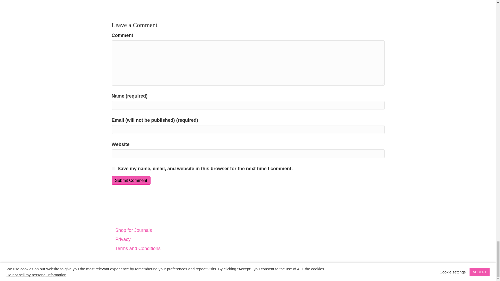  What do you see at coordinates (113, 169) in the screenshot?
I see `yes` at bounding box center [113, 169].